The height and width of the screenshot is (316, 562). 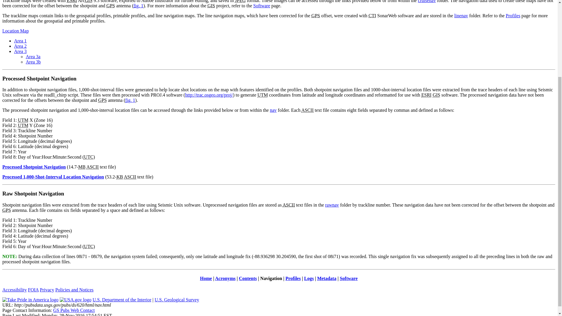 What do you see at coordinates (72, 1) in the screenshot?
I see `Environmental Systems Research Institute` at bounding box center [72, 1].